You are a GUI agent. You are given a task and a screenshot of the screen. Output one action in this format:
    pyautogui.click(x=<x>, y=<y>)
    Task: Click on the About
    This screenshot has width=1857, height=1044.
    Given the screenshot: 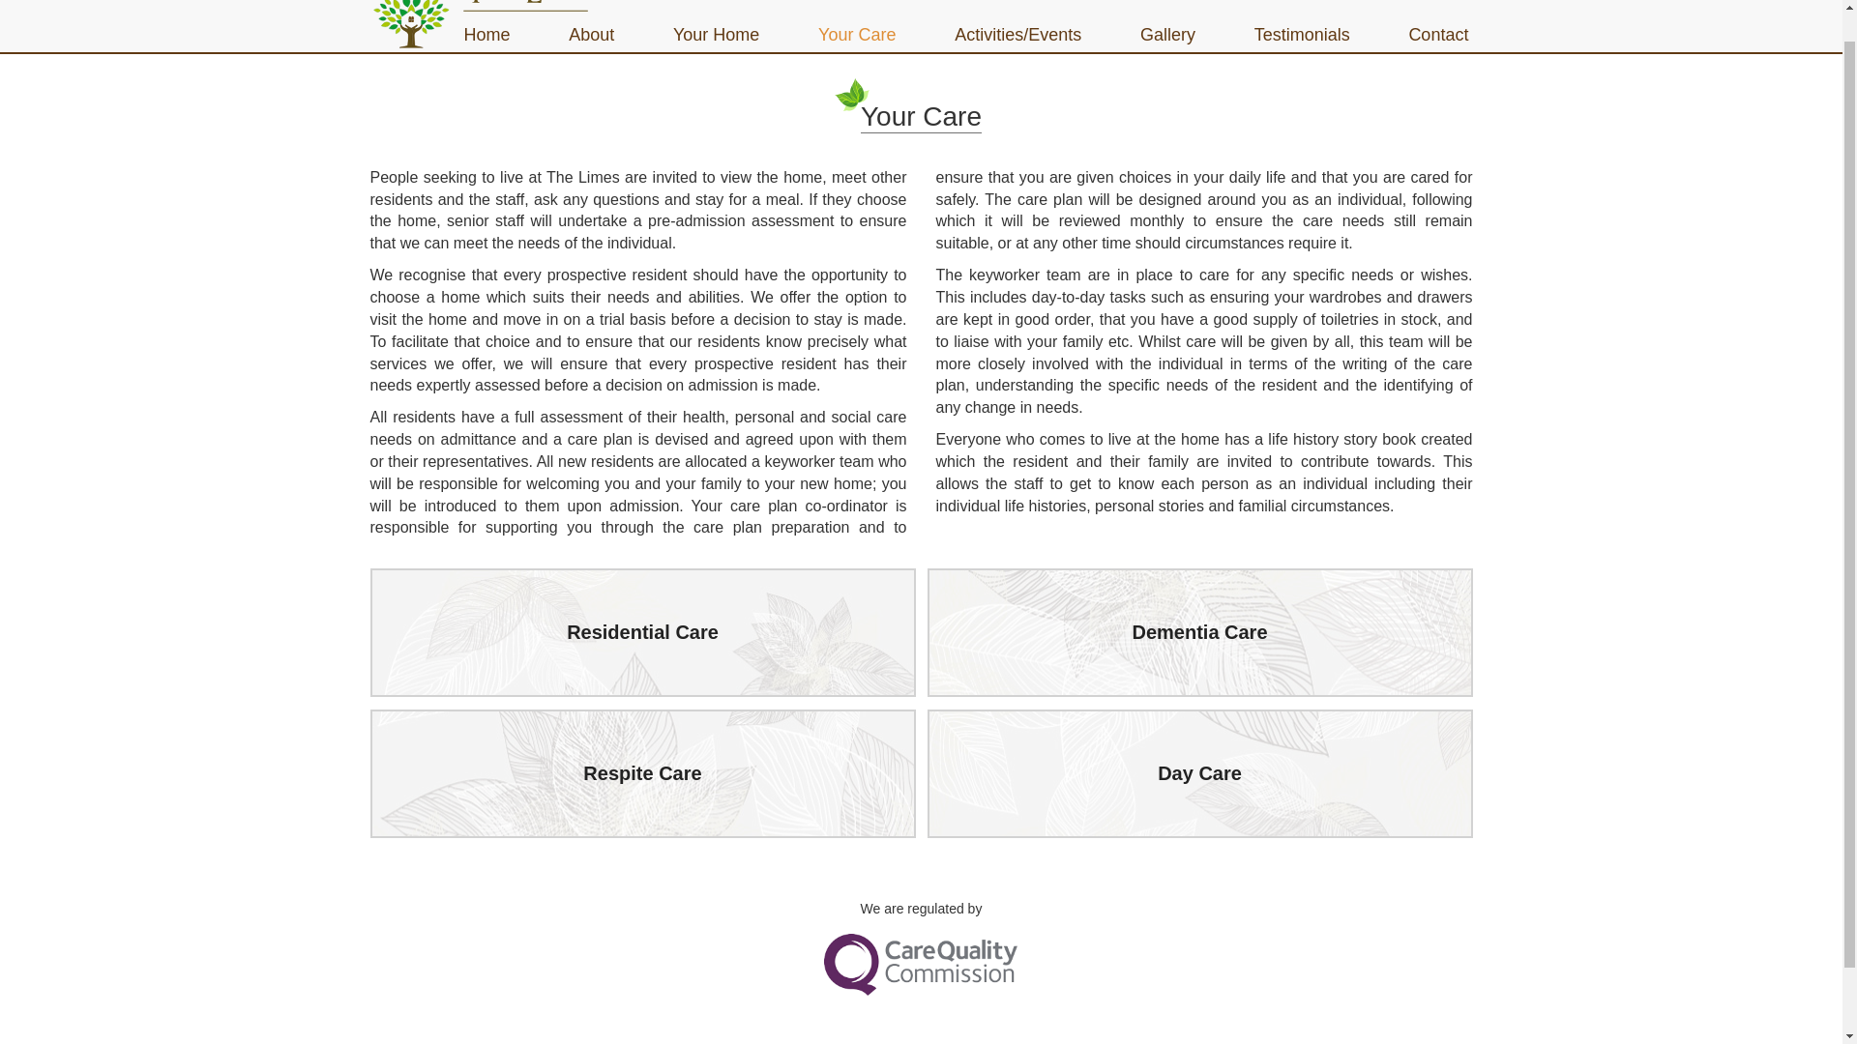 What is the action you would take?
    pyautogui.click(x=591, y=35)
    